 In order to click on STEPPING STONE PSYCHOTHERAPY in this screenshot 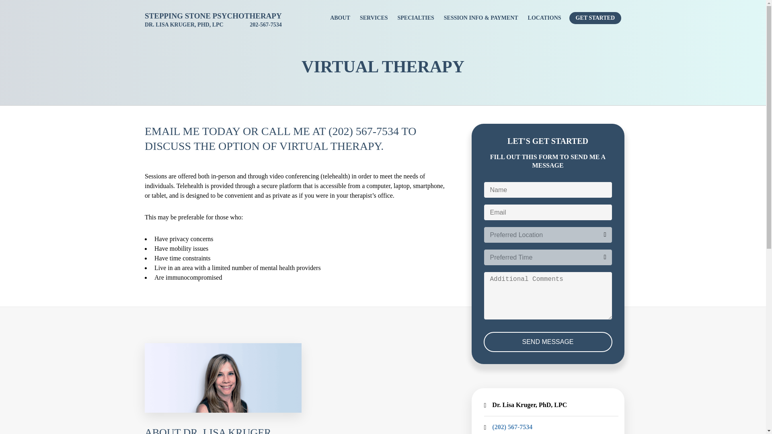, I will do `click(213, 16)`.